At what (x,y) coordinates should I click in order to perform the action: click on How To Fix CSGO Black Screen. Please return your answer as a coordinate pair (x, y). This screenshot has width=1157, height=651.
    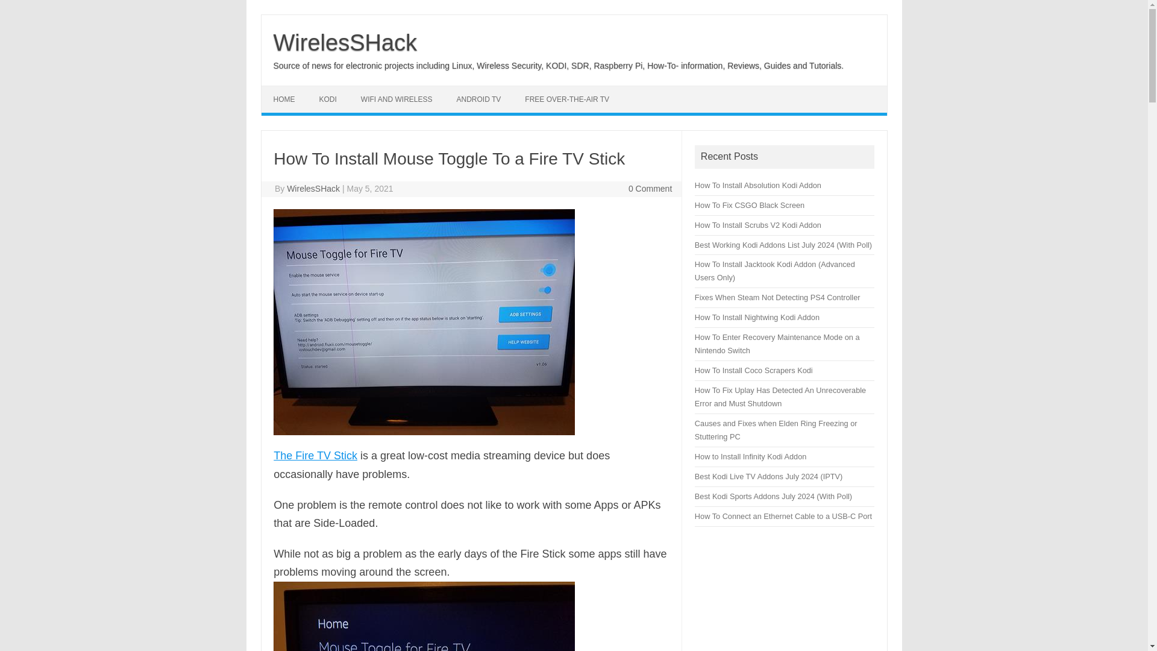
    Looking at the image, I should click on (750, 205).